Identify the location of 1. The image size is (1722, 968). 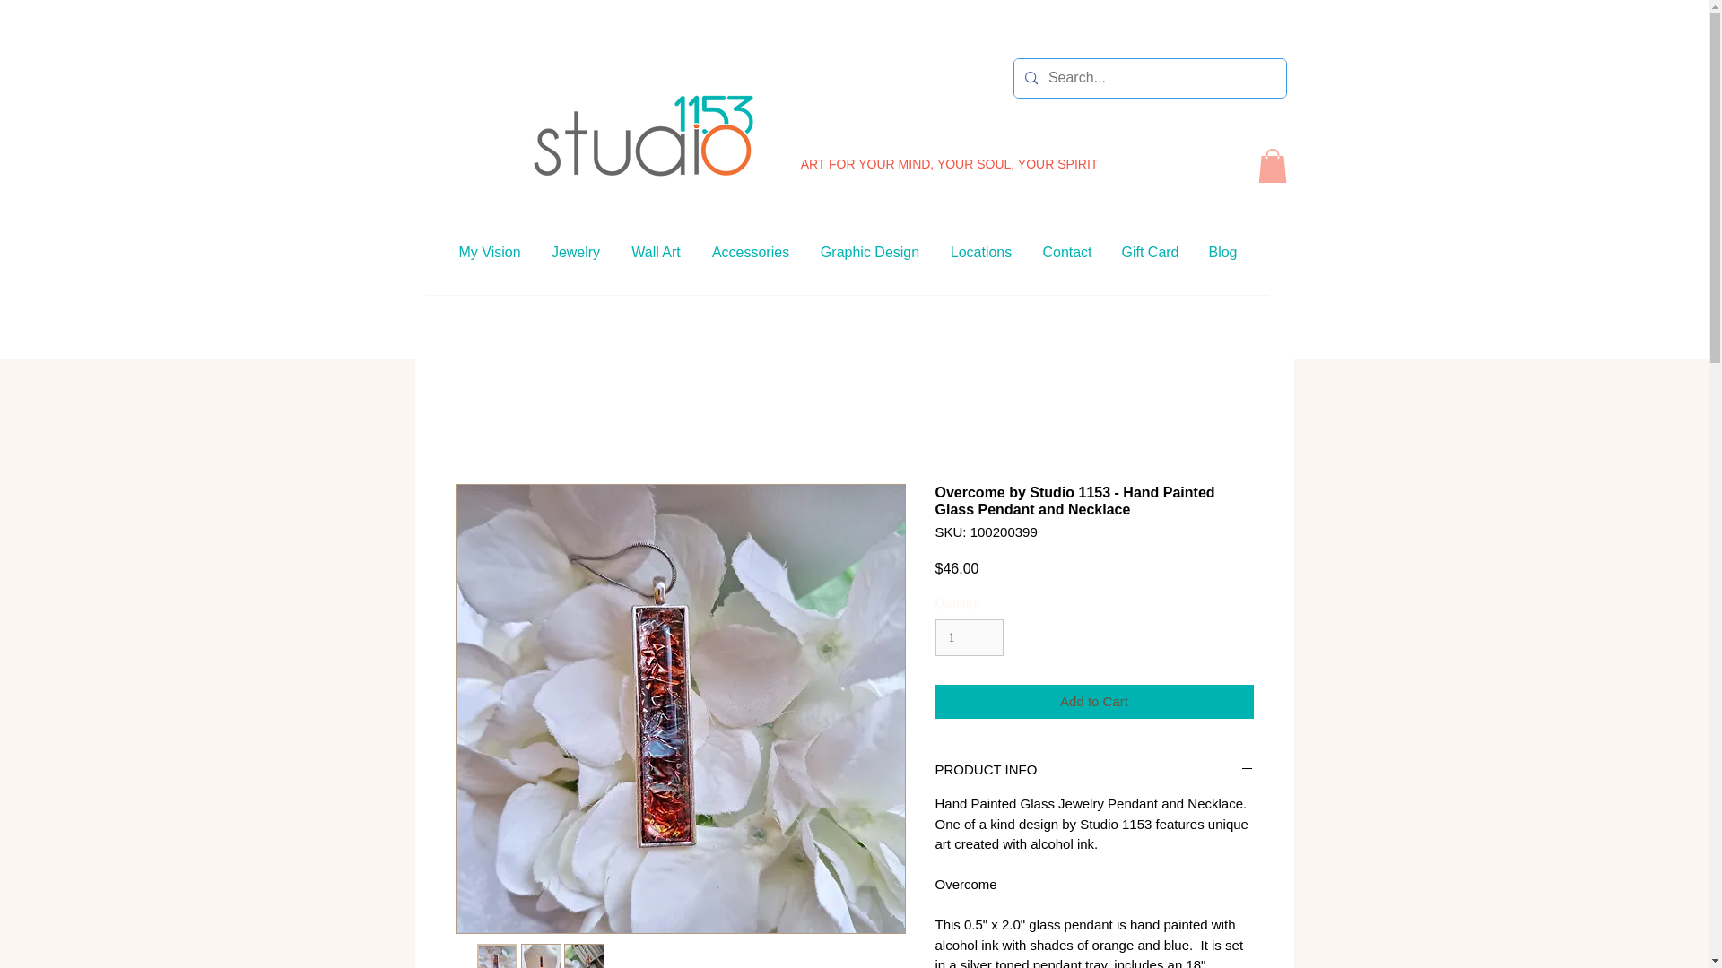
(969, 638).